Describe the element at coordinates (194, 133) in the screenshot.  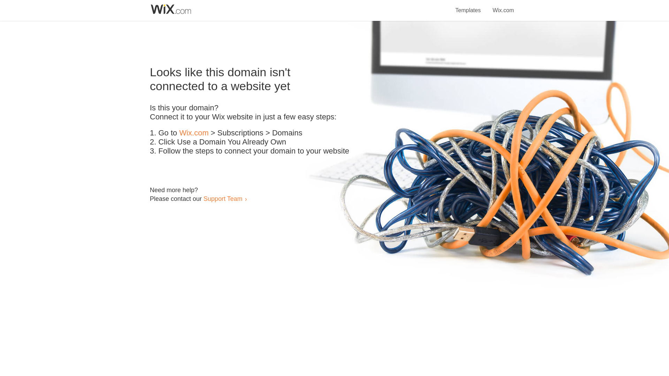
I see `Wix.com` at that location.